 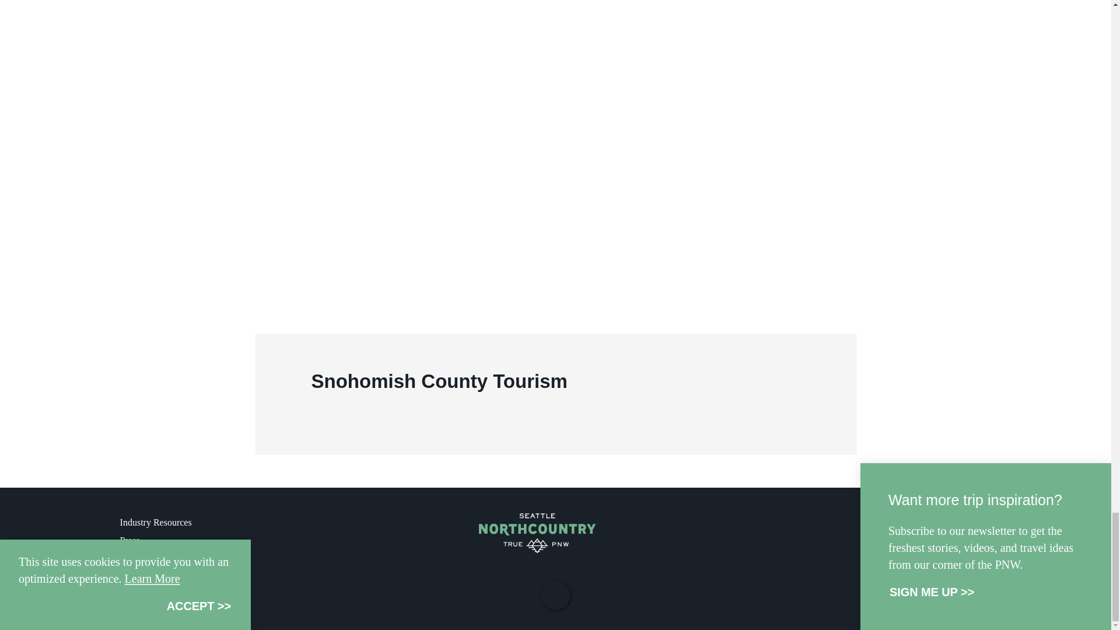 What do you see at coordinates (147, 576) in the screenshot?
I see `Privacy Policy` at bounding box center [147, 576].